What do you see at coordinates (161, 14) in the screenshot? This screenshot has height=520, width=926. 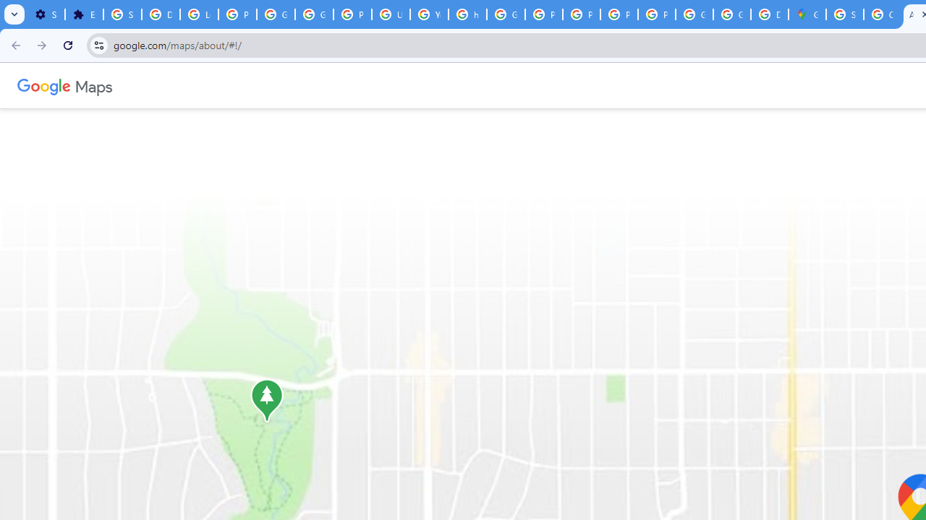 I see `Delete photos & videos - Computer - Google Photos Help` at bounding box center [161, 14].